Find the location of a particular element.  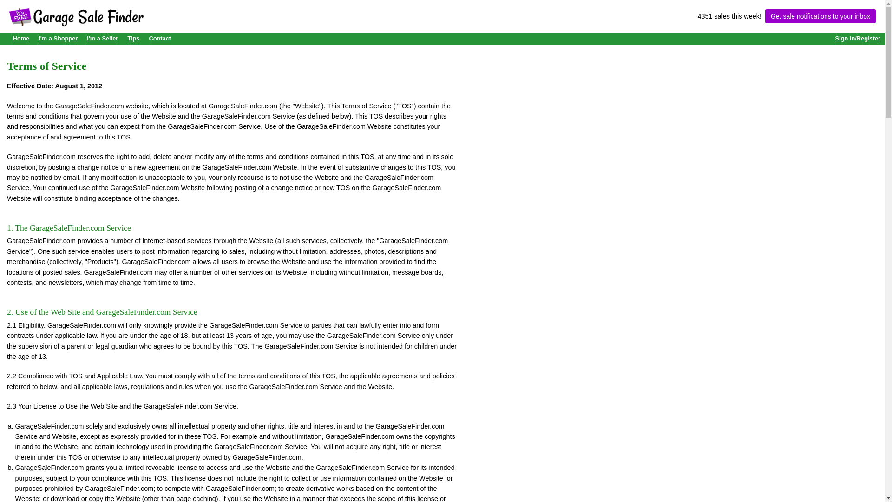

I'm a Shopper is located at coordinates (58, 38).